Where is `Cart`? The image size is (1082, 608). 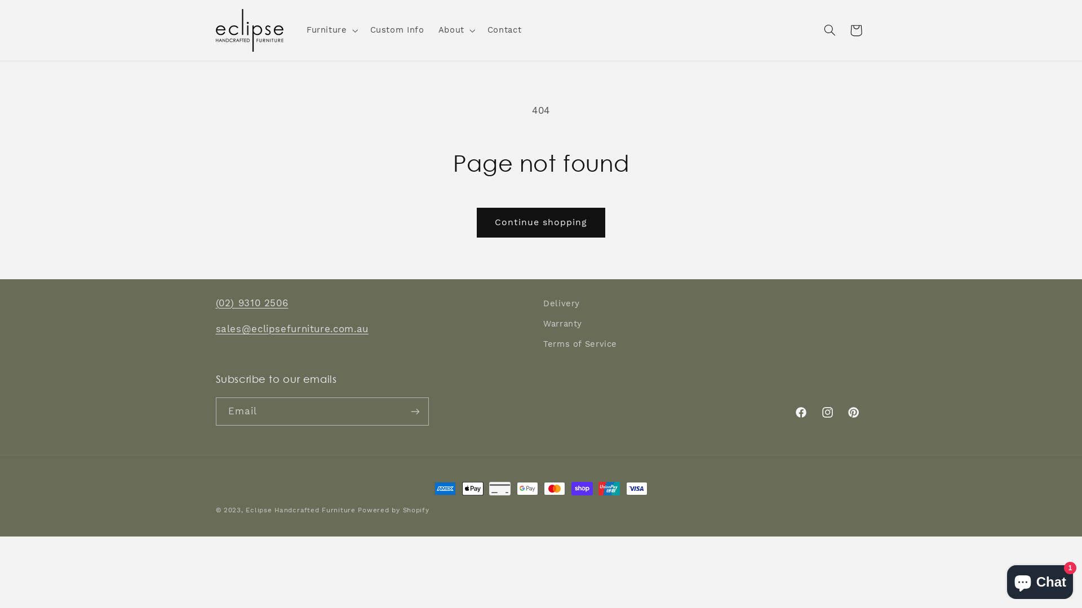 Cart is located at coordinates (856, 30).